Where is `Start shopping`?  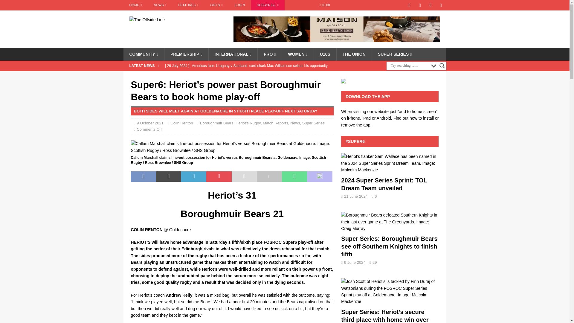
Start shopping is located at coordinates (325, 5).